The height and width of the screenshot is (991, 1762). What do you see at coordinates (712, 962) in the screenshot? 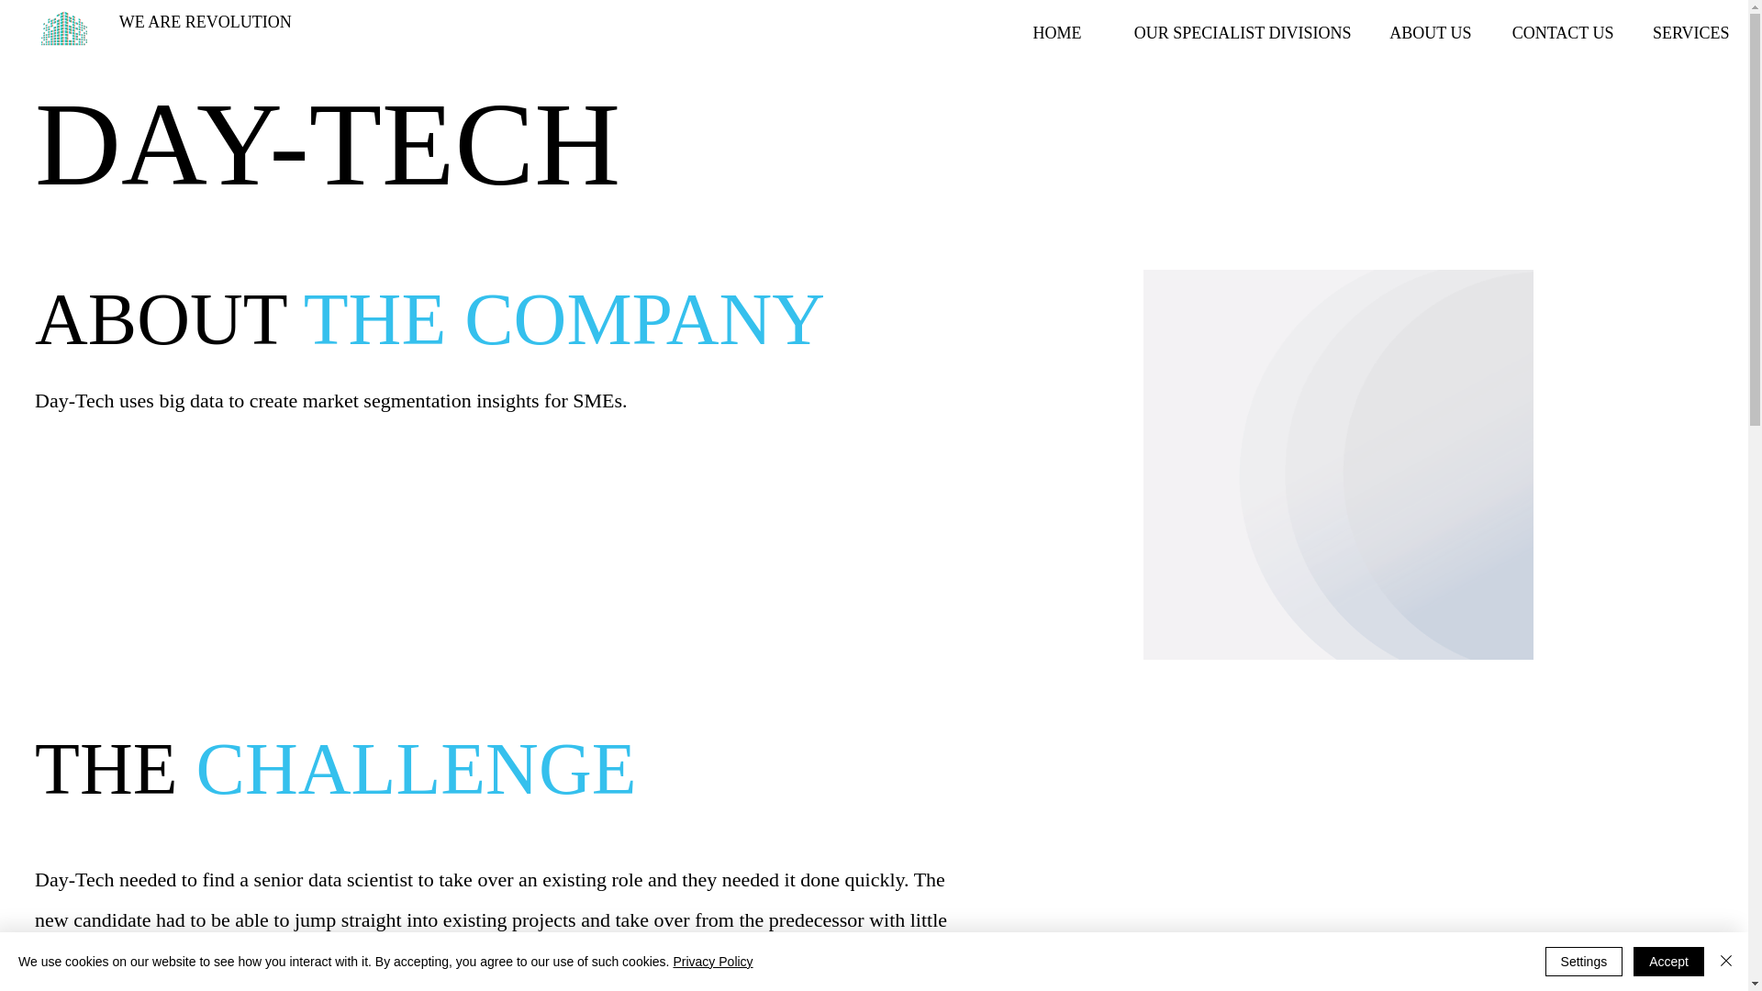
I see `Privacy Policy` at bounding box center [712, 962].